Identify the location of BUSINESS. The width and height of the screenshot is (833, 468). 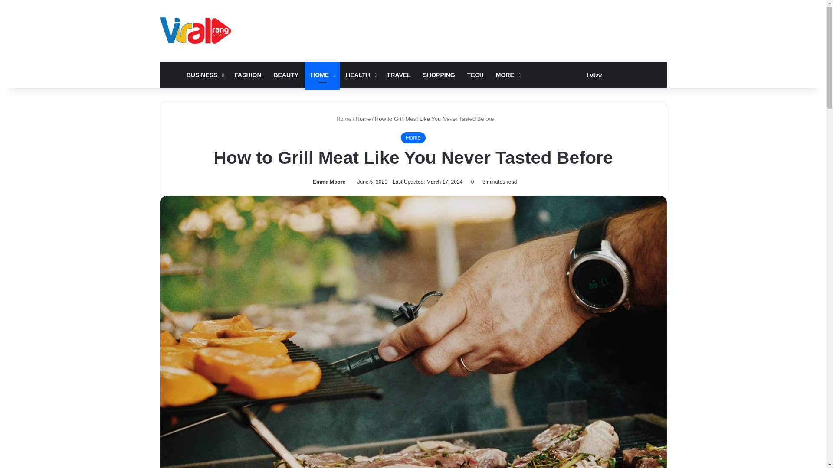
(204, 75).